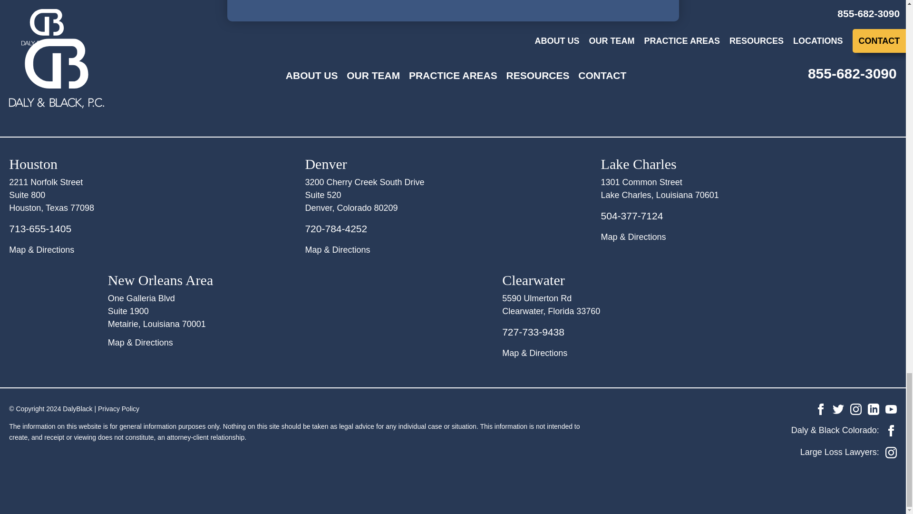 The image size is (913, 514). I want to click on Privacy Policy, so click(118, 409).